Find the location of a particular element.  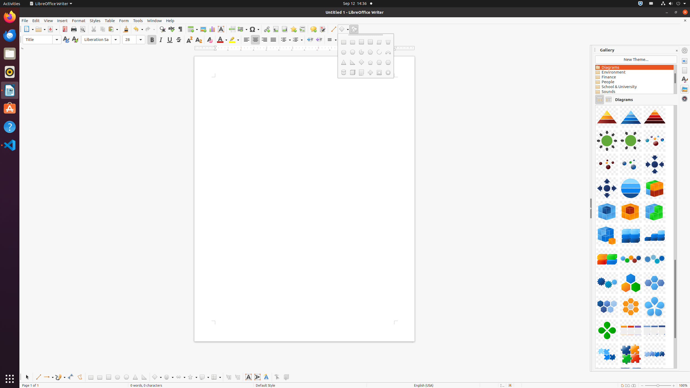

Format is located at coordinates (79, 20).